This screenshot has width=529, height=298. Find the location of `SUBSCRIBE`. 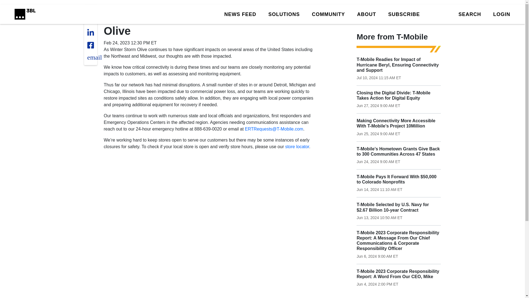

SUBSCRIBE is located at coordinates (404, 14).